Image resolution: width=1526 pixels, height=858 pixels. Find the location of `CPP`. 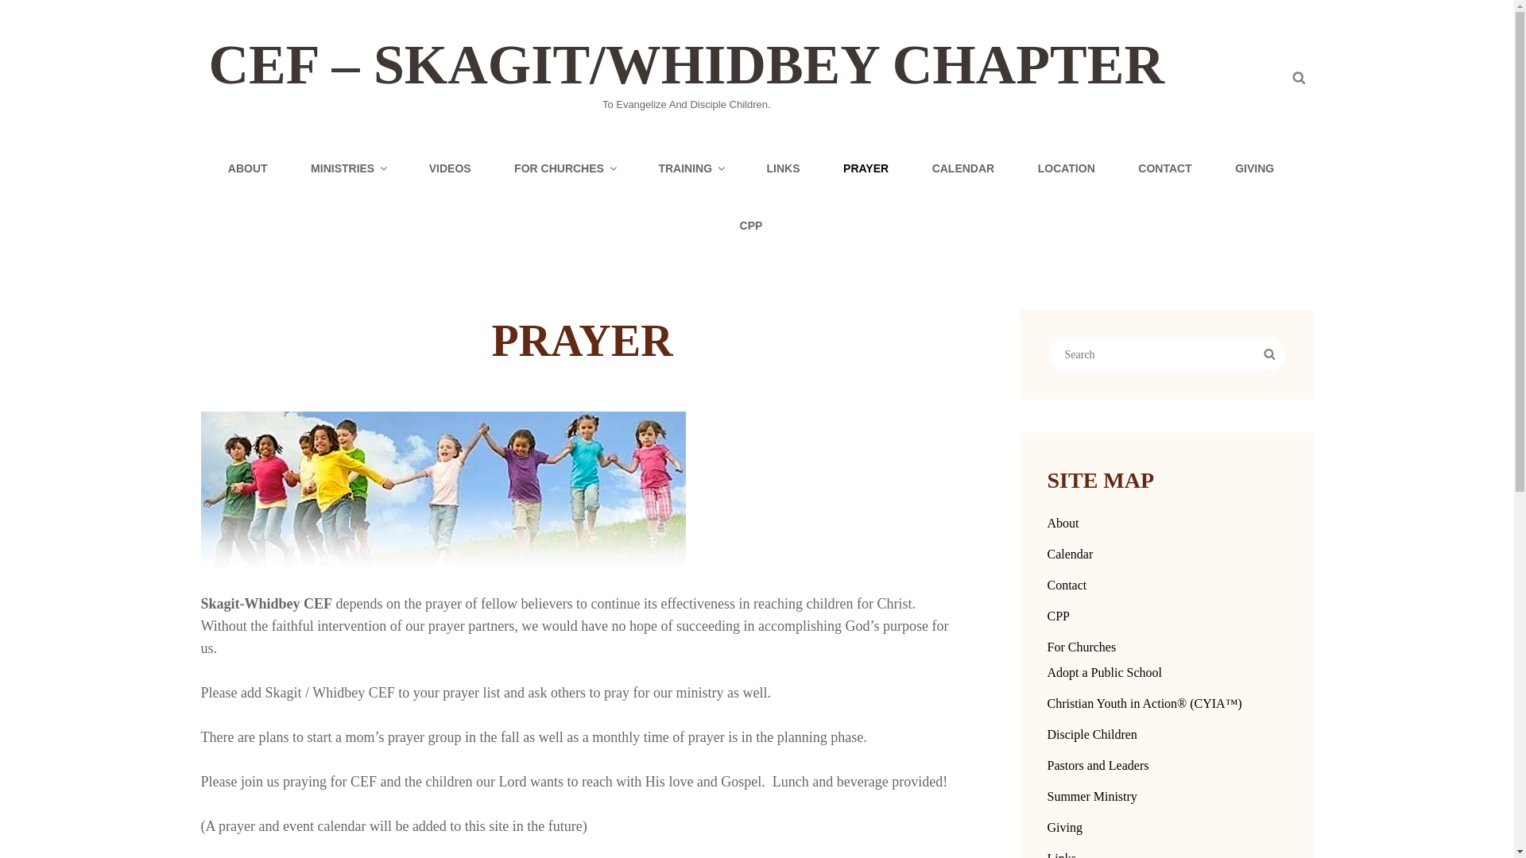

CPP is located at coordinates (1058, 616).